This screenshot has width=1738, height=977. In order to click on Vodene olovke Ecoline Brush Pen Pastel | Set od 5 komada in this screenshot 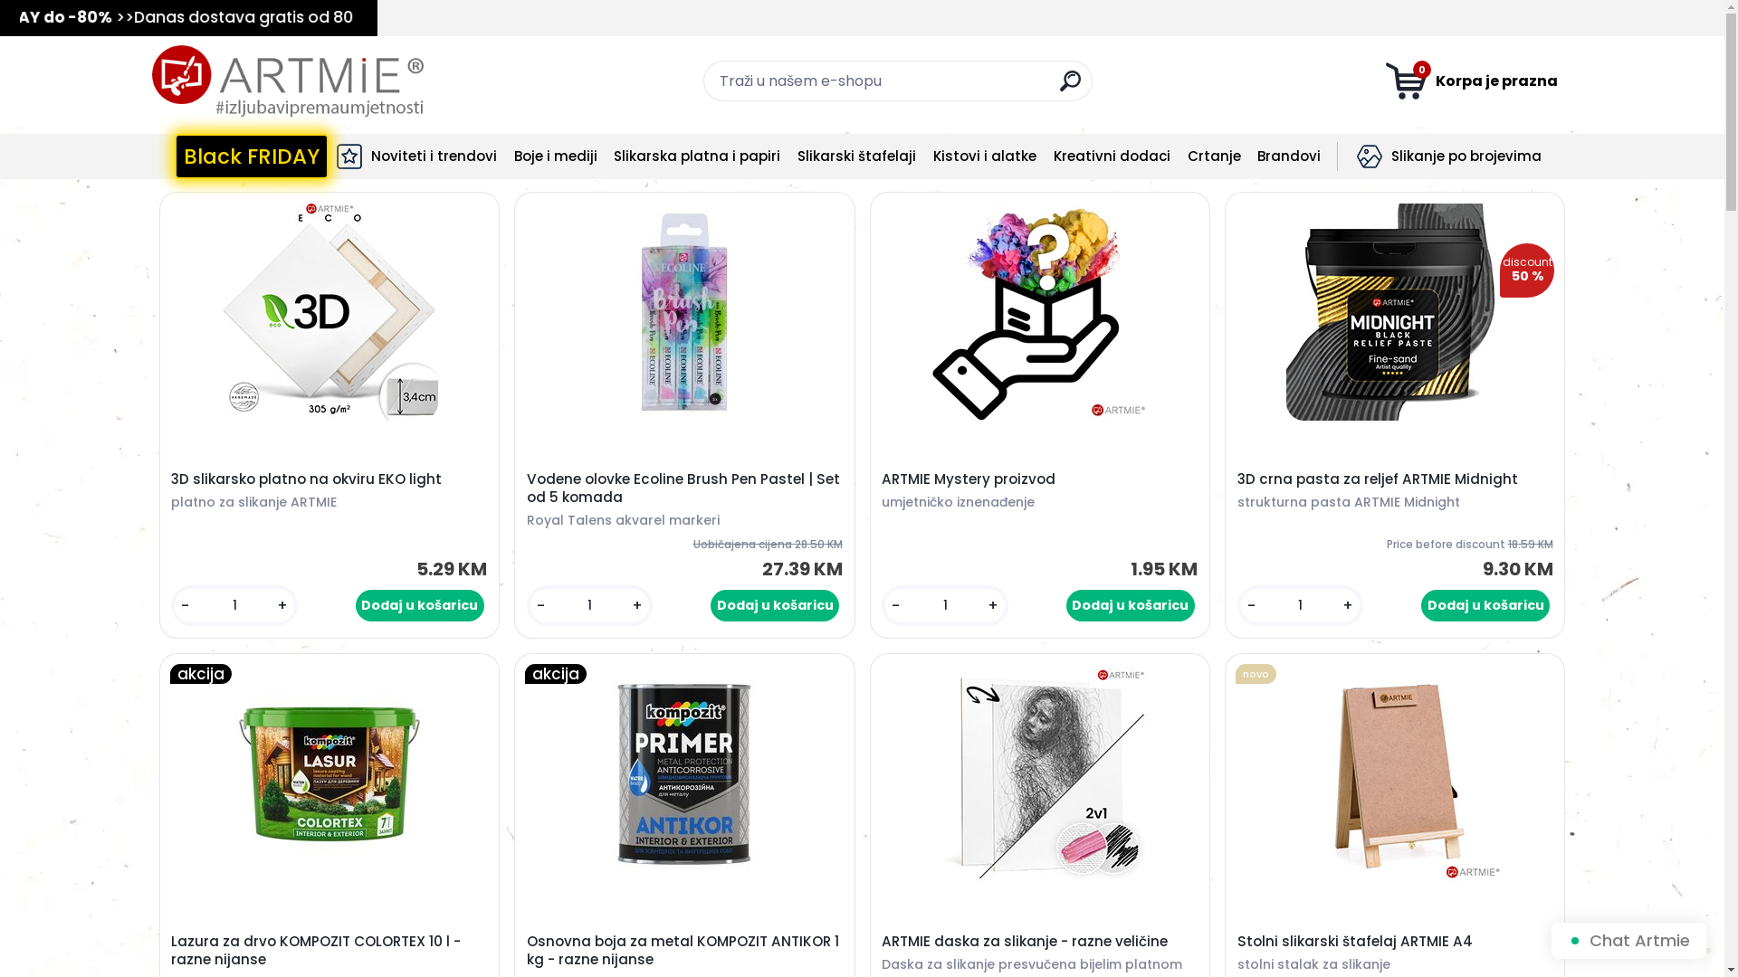, I will do `click(684, 312)`.